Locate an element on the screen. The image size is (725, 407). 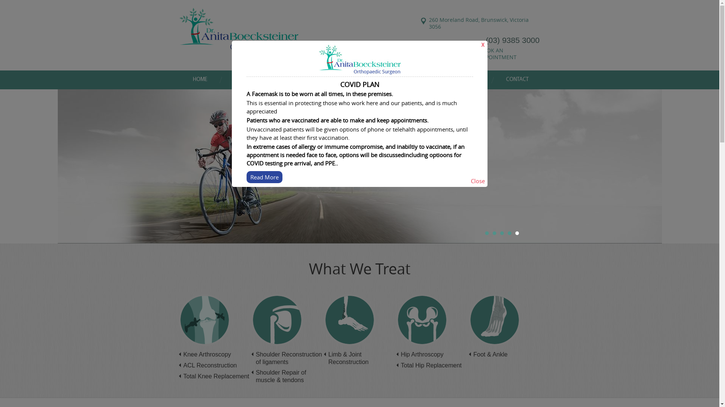
Hip Arthroscopy is located at coordinates (422, 354).